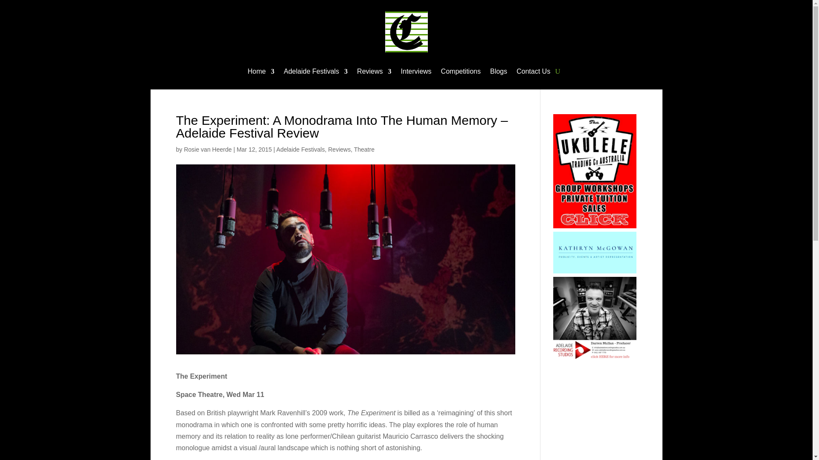 Image resolution: width=819 pixels, height=460 pixels. What do you see at coordinates (261, 72) in the screenshot?
I see `Home` at bounding box center [261, 72].